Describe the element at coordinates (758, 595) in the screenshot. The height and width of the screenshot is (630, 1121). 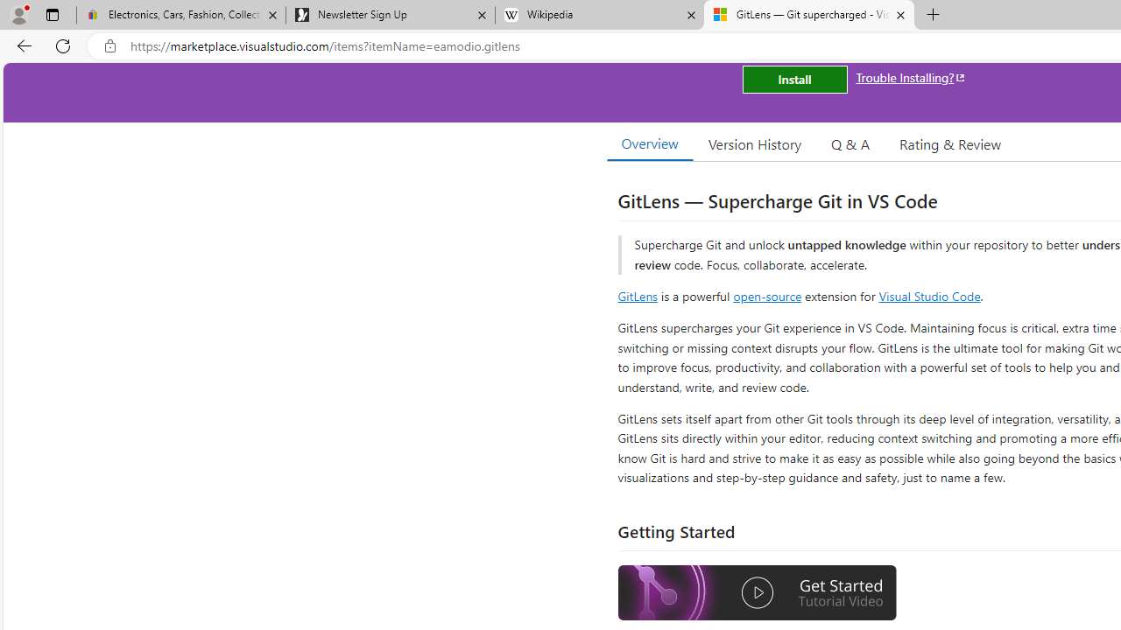
I see `Watch the GitLens Getting Started video` at that location.